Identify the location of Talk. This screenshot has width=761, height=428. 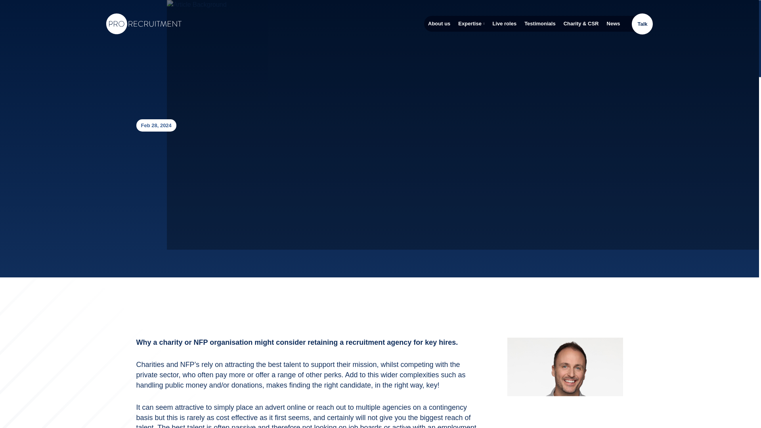
(642, 24).